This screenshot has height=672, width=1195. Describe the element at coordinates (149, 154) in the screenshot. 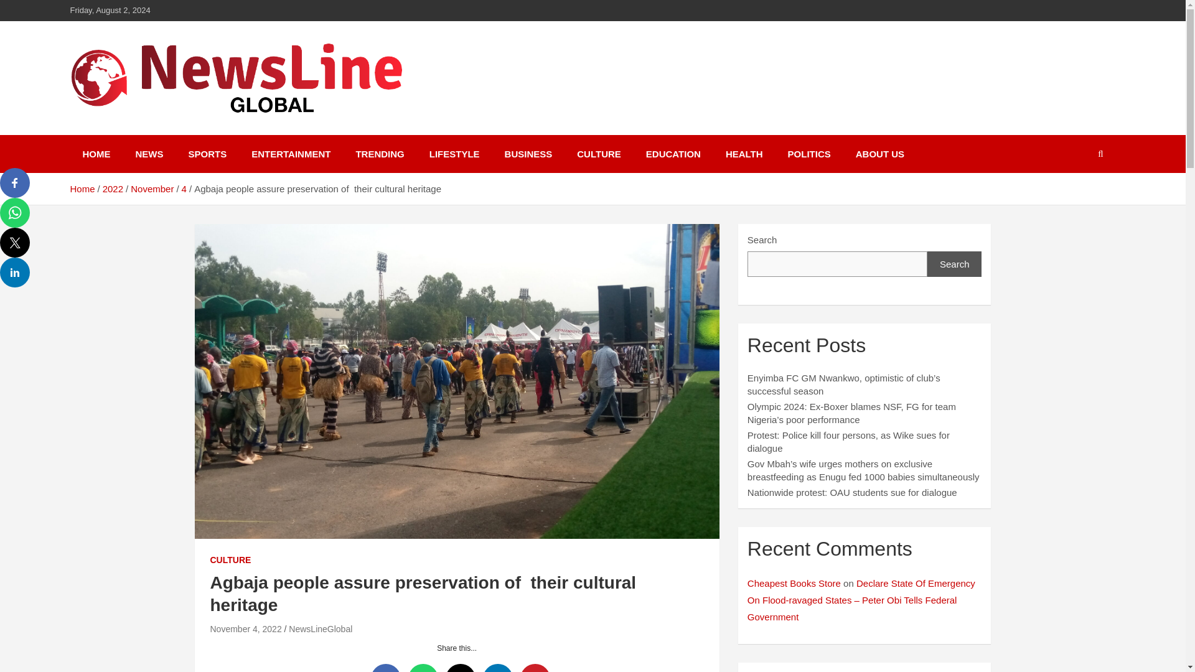

I see `NEWS` at that location.